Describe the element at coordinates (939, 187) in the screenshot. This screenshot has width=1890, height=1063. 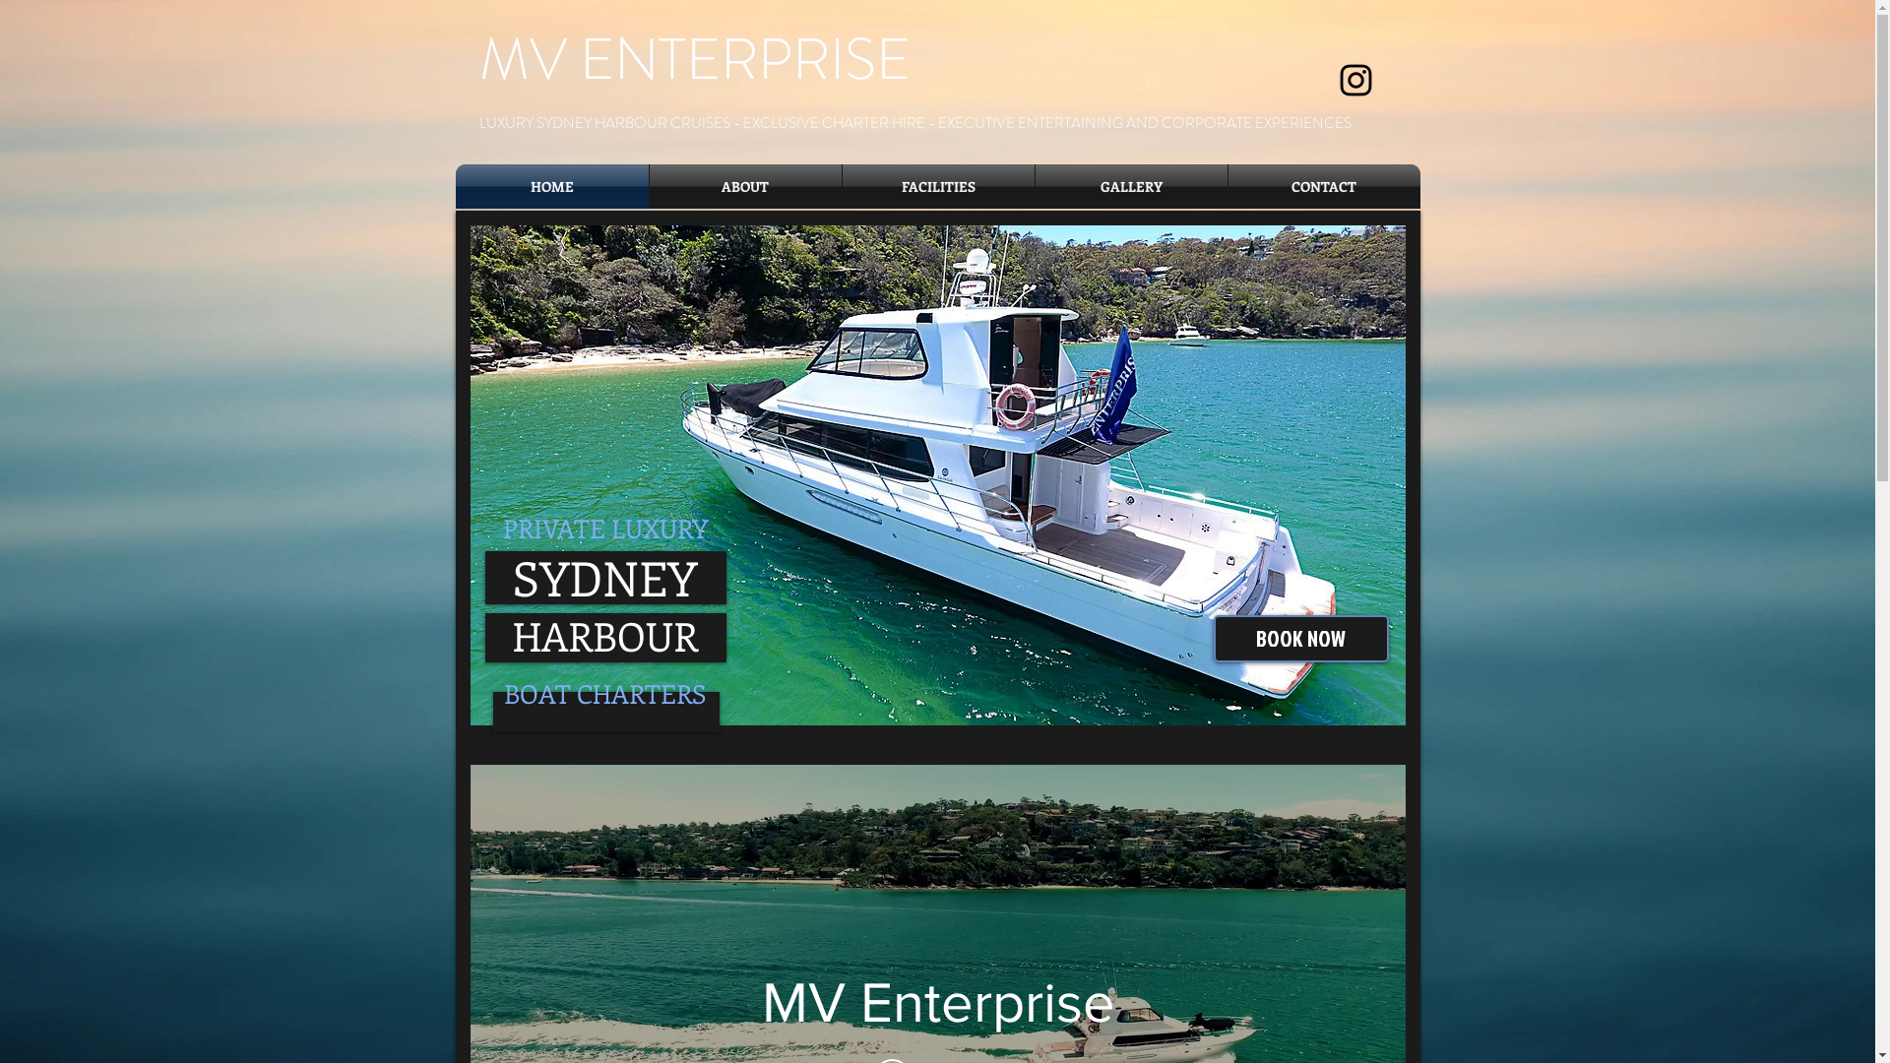
I see `FACILITIES` at that location.